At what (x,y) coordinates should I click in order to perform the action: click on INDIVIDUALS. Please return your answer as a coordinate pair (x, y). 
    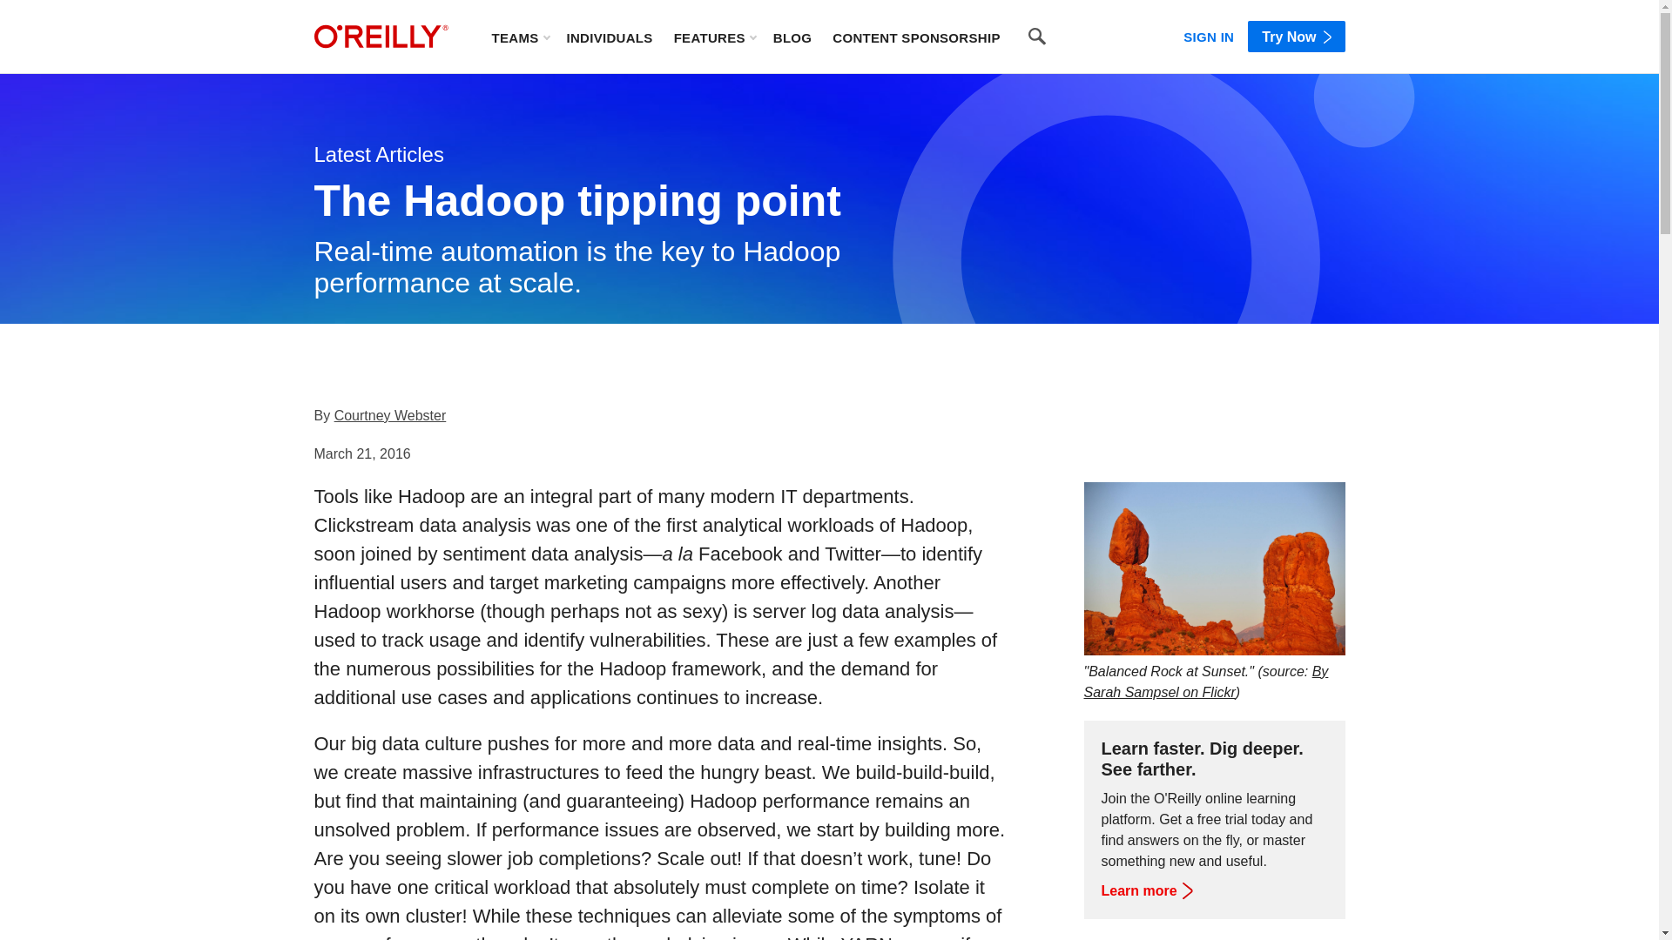
    Looking at the image, I should click on (609, 37).